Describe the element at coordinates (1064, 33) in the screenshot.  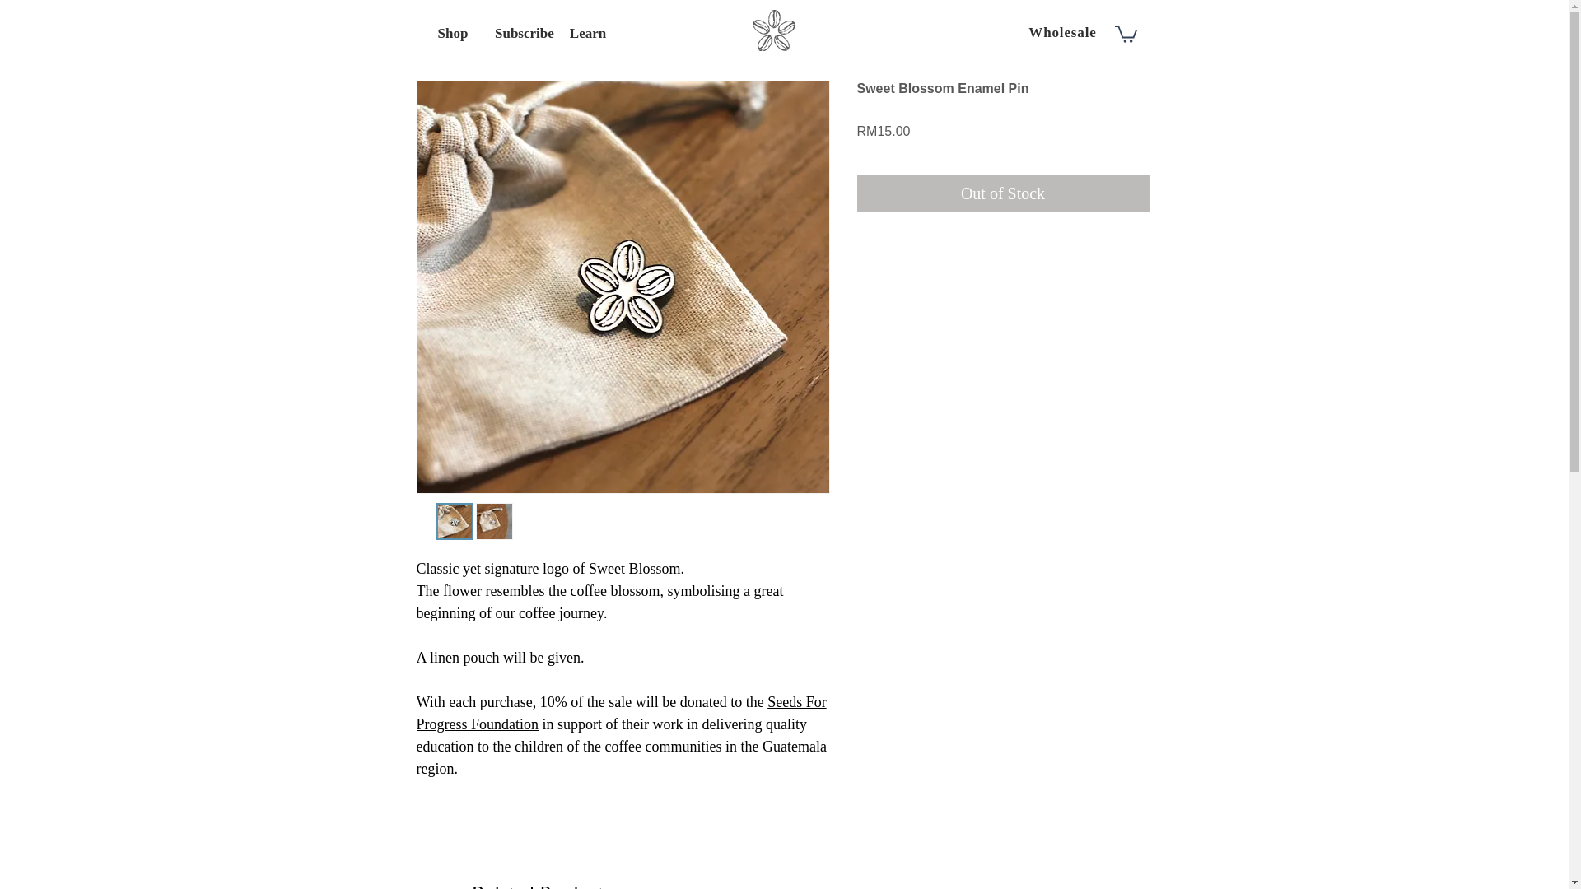
I see `Wholesale` at that location.